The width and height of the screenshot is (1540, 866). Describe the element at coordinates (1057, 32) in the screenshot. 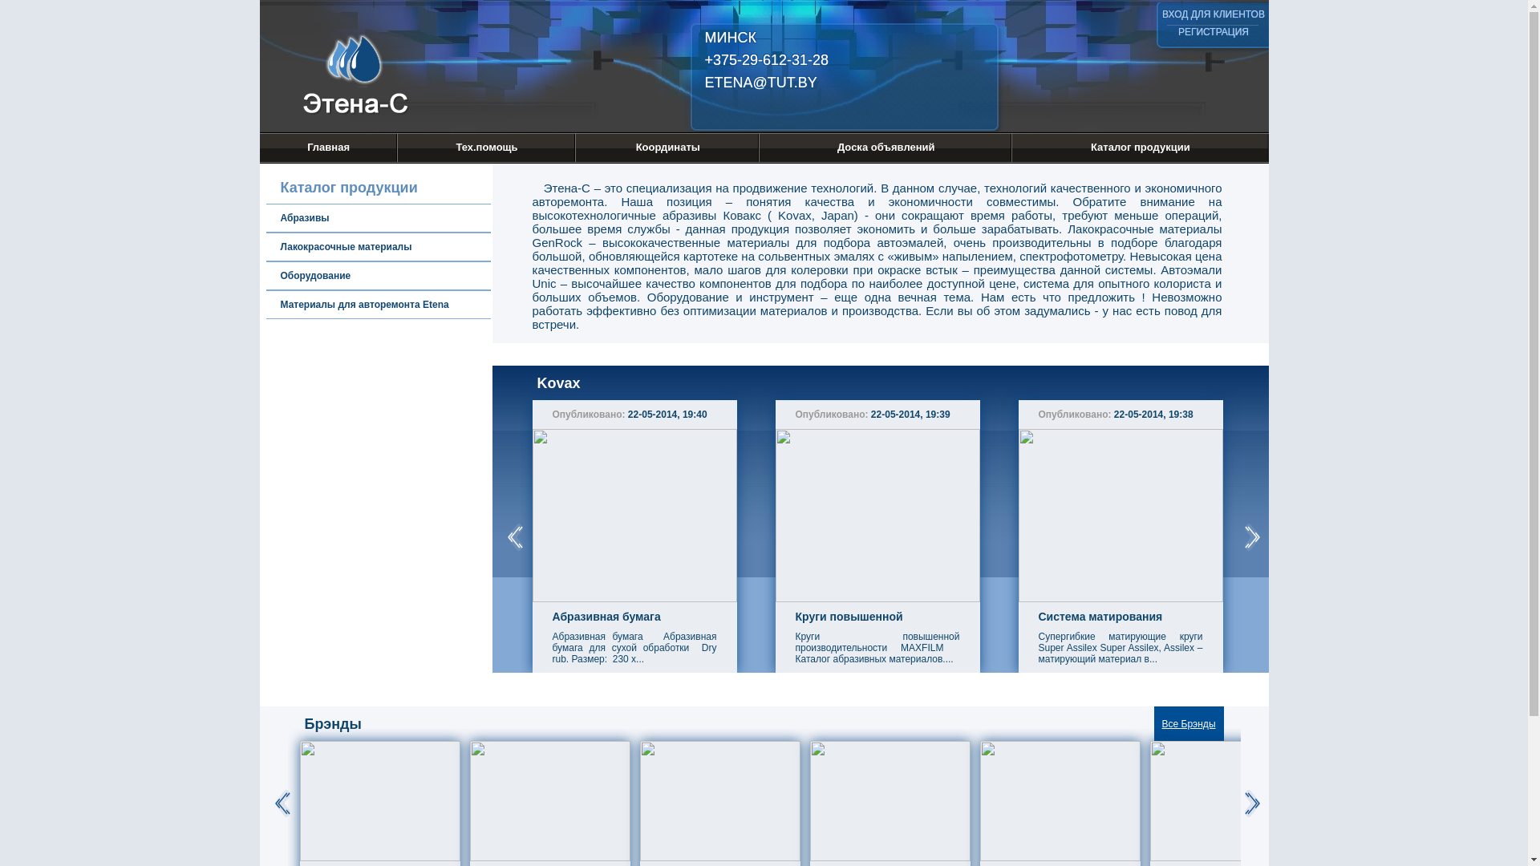

I see `FASTDL` at that location.